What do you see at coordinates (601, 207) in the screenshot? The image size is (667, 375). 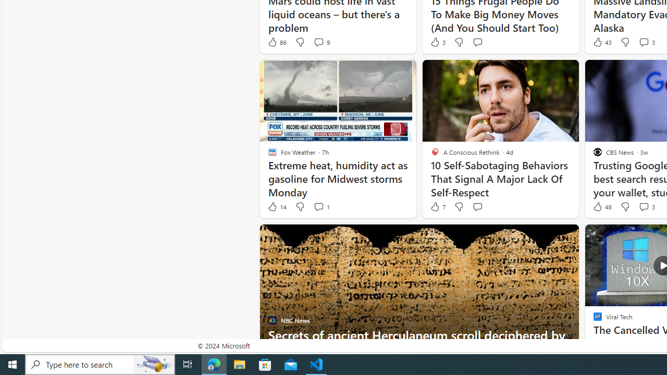 I see `48 Like` at bounding box center [601, 207].